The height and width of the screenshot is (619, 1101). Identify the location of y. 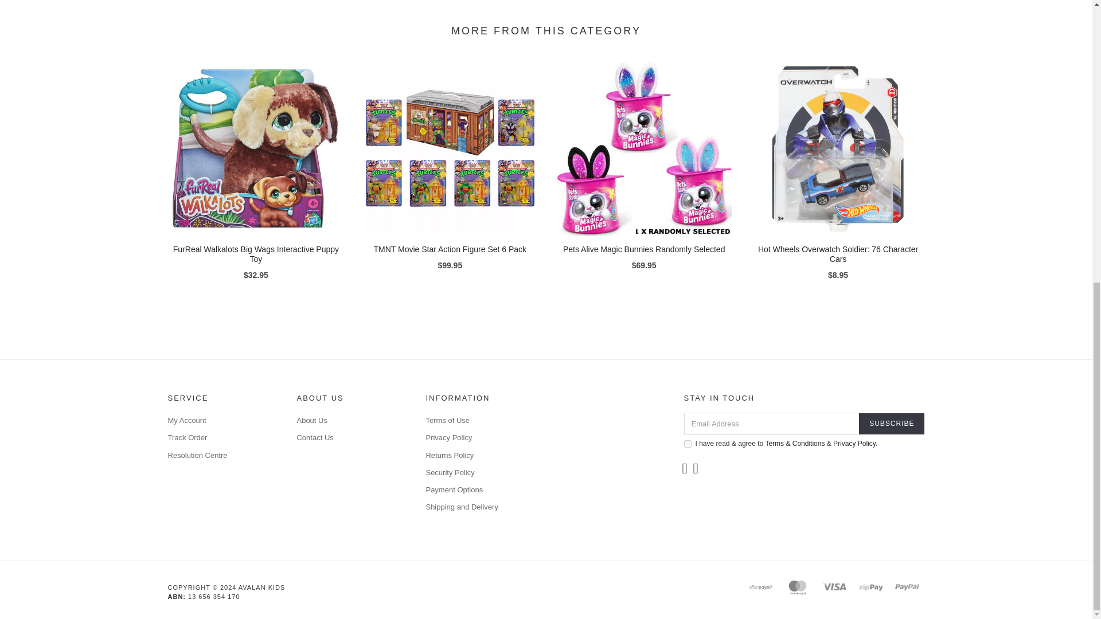
(687, 444).